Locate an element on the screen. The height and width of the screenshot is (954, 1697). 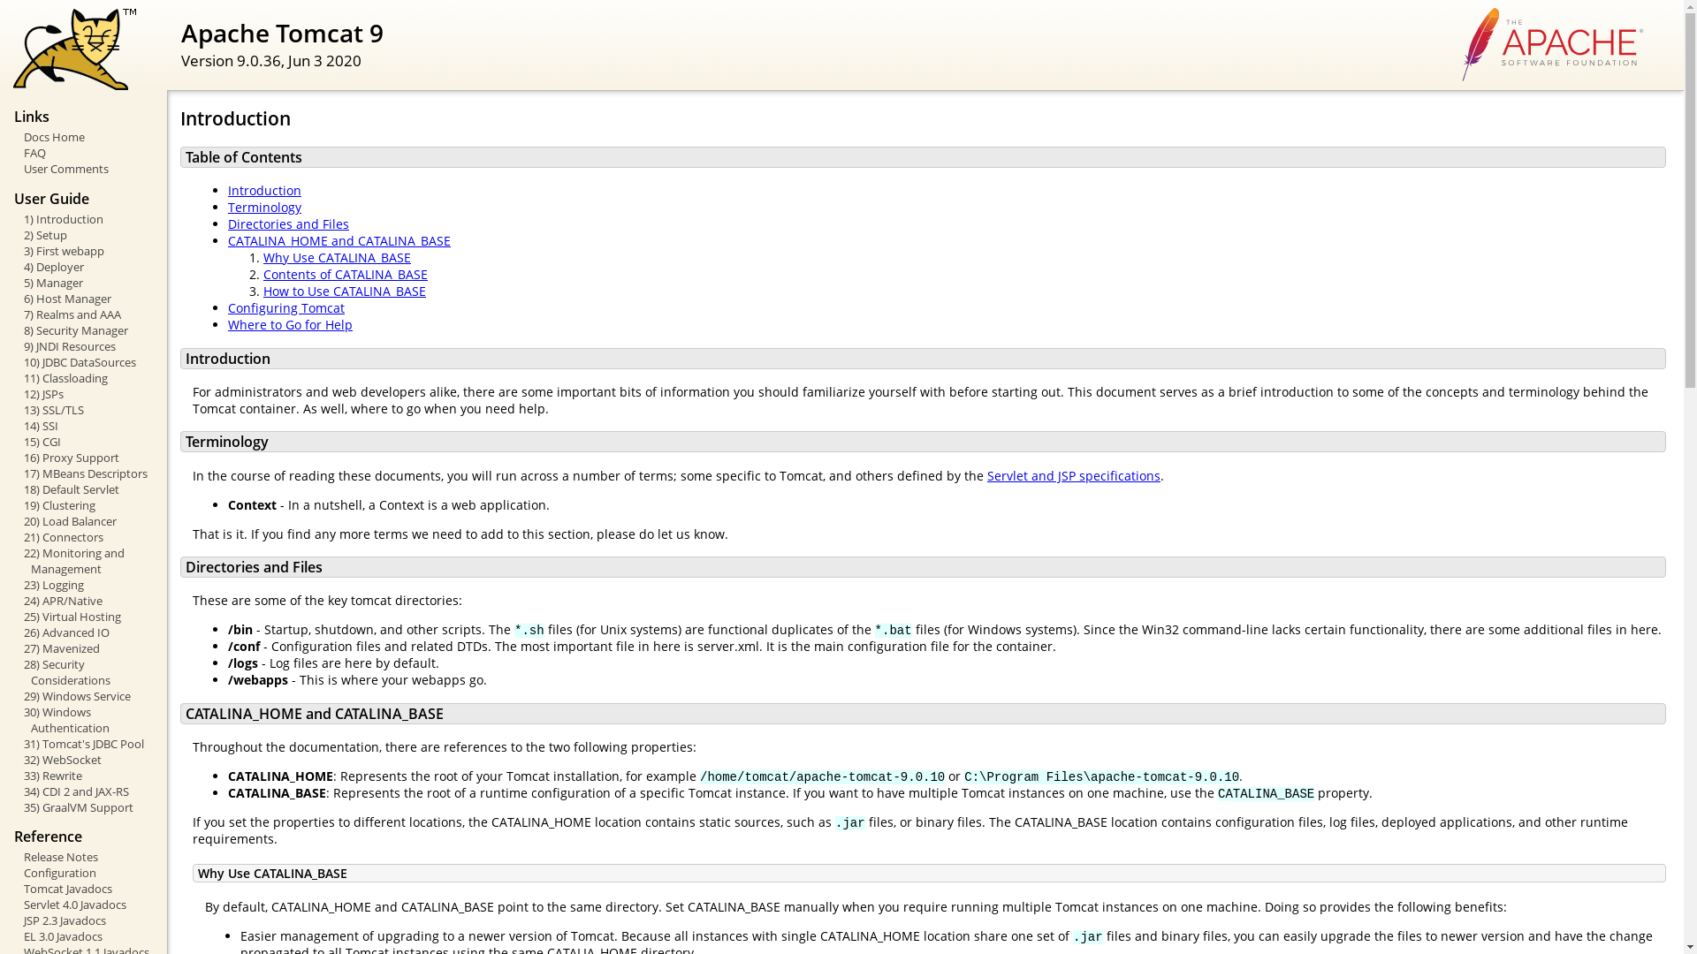
Configuration is located at coordinates (85, 873).